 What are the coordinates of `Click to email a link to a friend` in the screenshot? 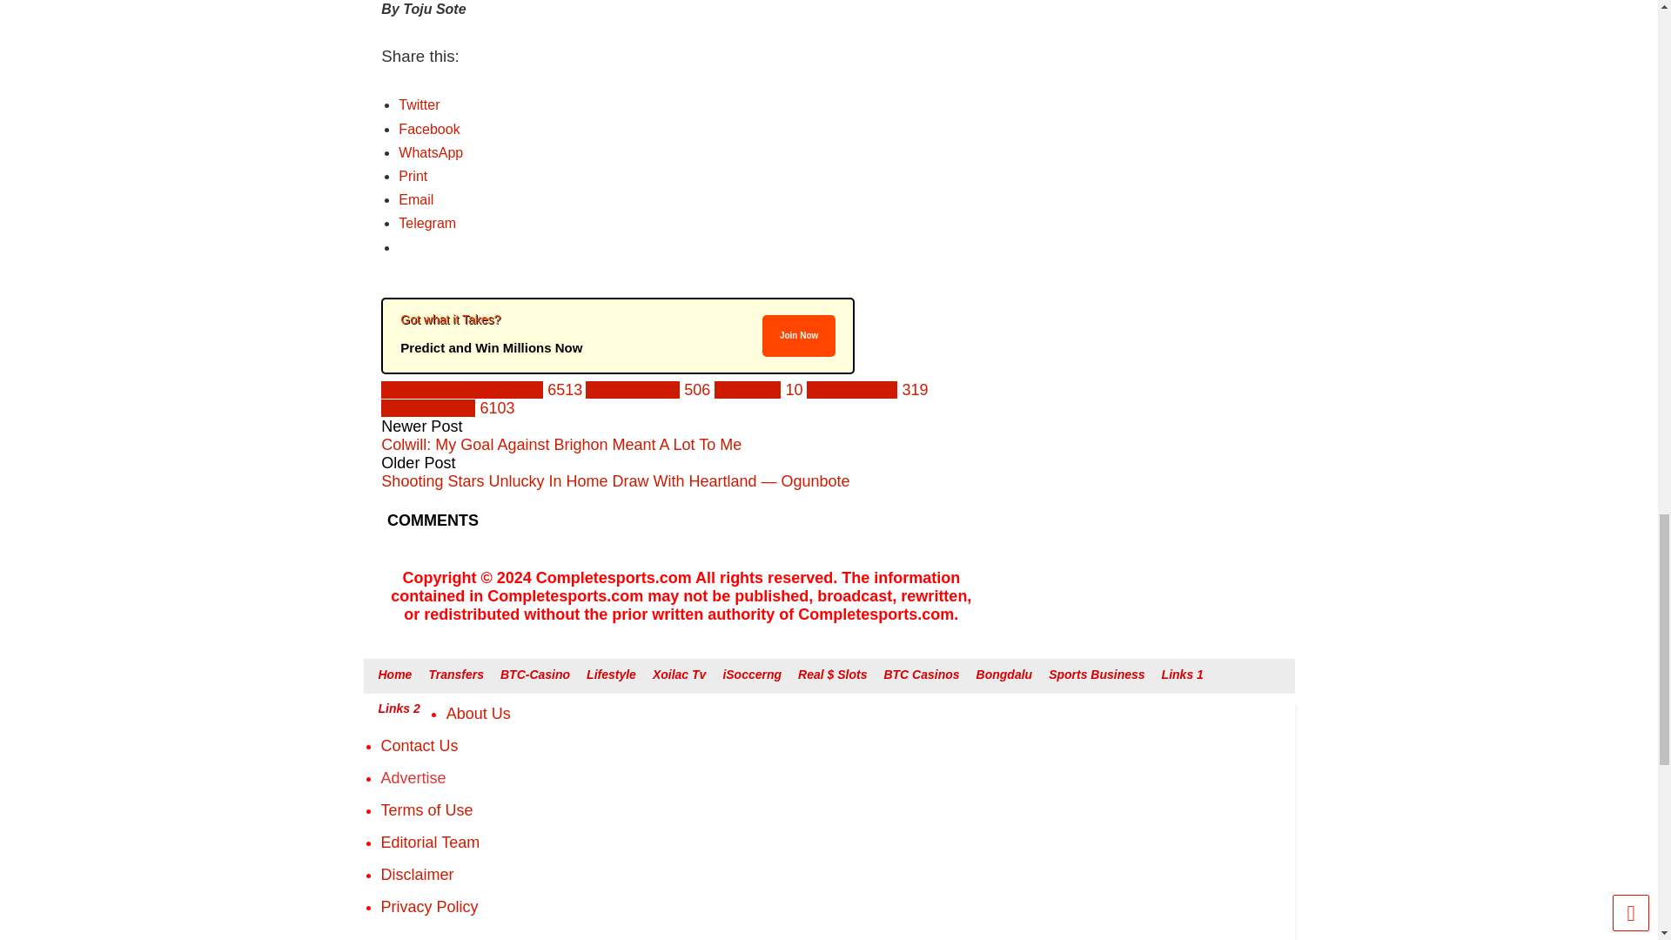 It's located at (416, 199).